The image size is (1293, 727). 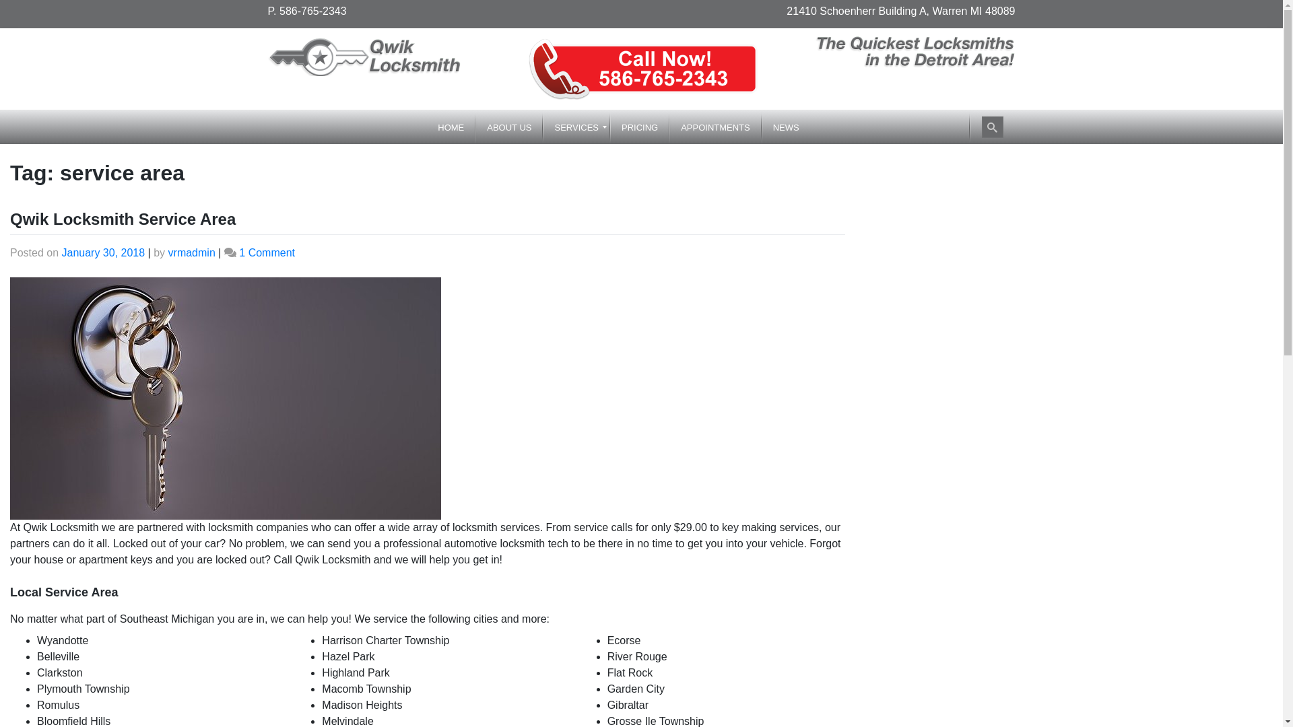 What do you see at coordinates (451, 127) in the screenshot?
I see `HOME` at bounding box center [451, 127].